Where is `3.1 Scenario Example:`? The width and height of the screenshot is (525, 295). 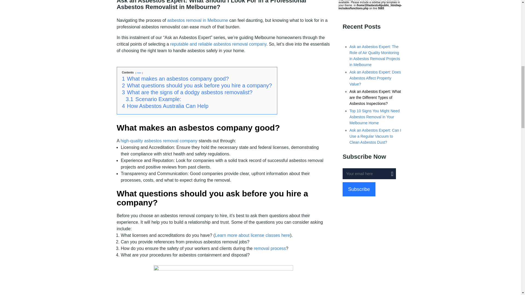
3.1 Scenario Example: is located at coordinates (153, 99).